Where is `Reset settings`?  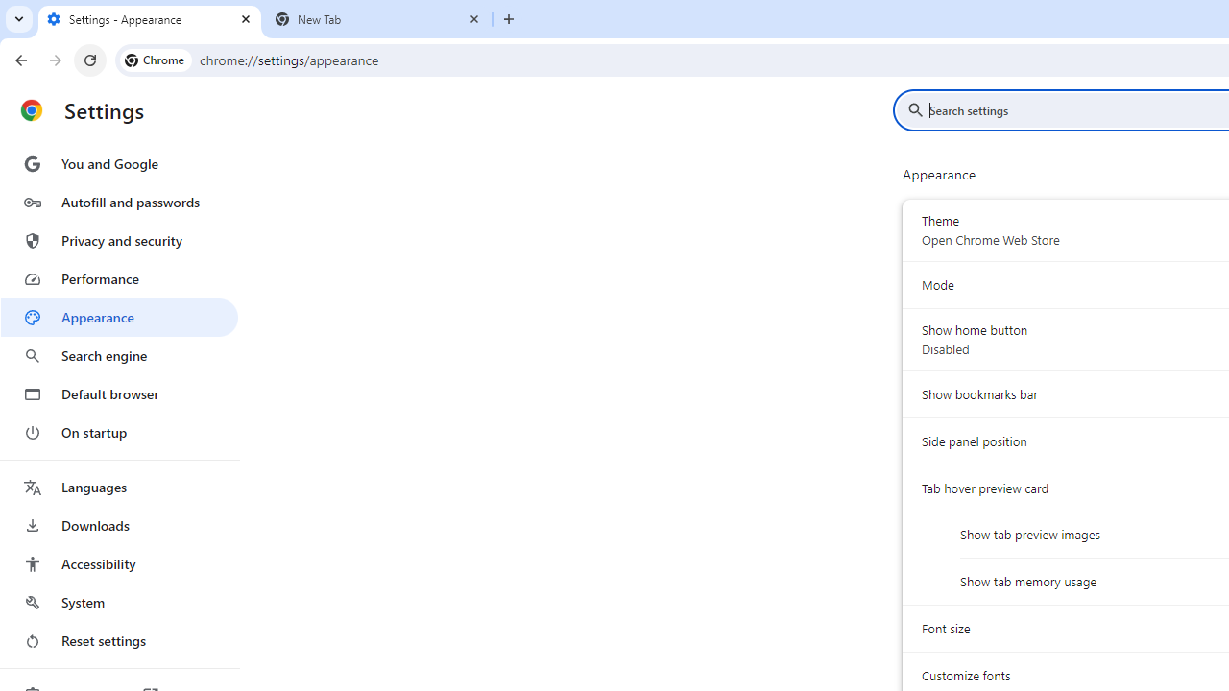
Reset settings is located at coordinates (119, 641).